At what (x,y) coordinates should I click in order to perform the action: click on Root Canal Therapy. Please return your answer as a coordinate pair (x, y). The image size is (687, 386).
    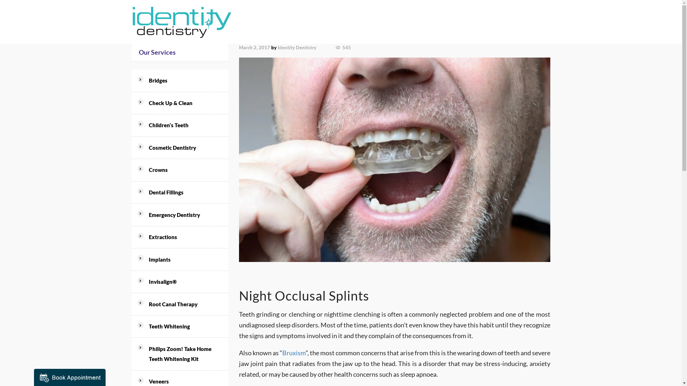
    Looking at the image, I should click on (184, 304).